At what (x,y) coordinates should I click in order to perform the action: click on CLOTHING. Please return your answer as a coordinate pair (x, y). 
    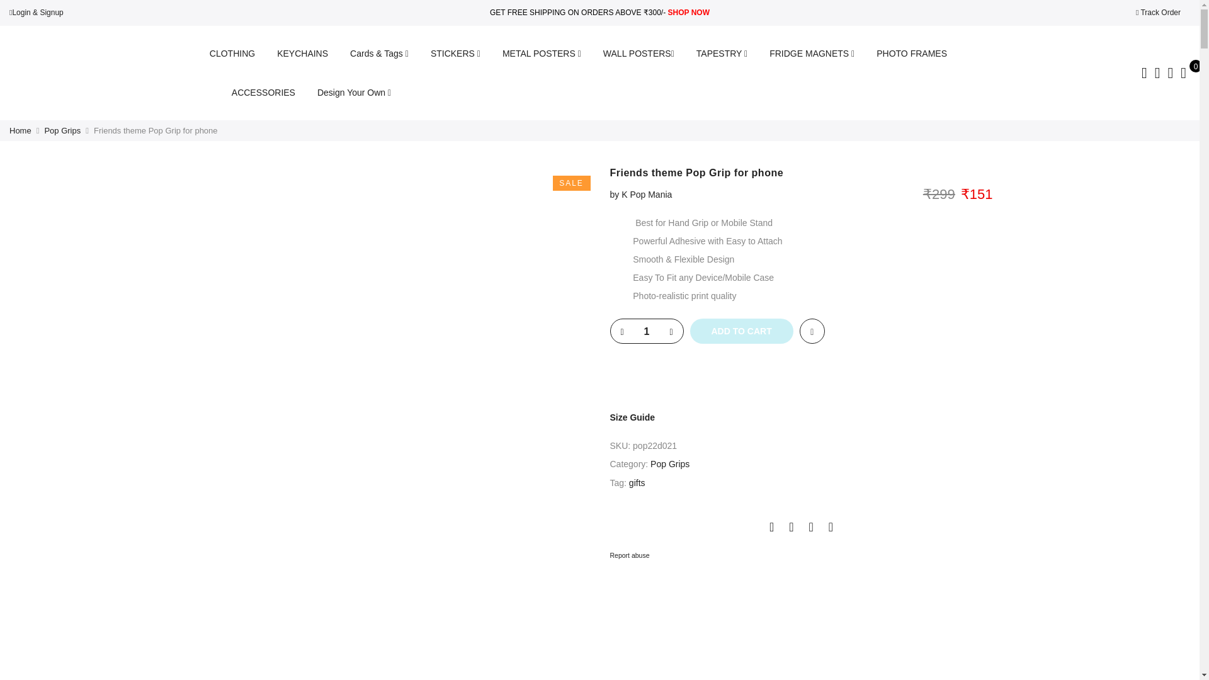
    Looking at the image, I should click on (232, 53).